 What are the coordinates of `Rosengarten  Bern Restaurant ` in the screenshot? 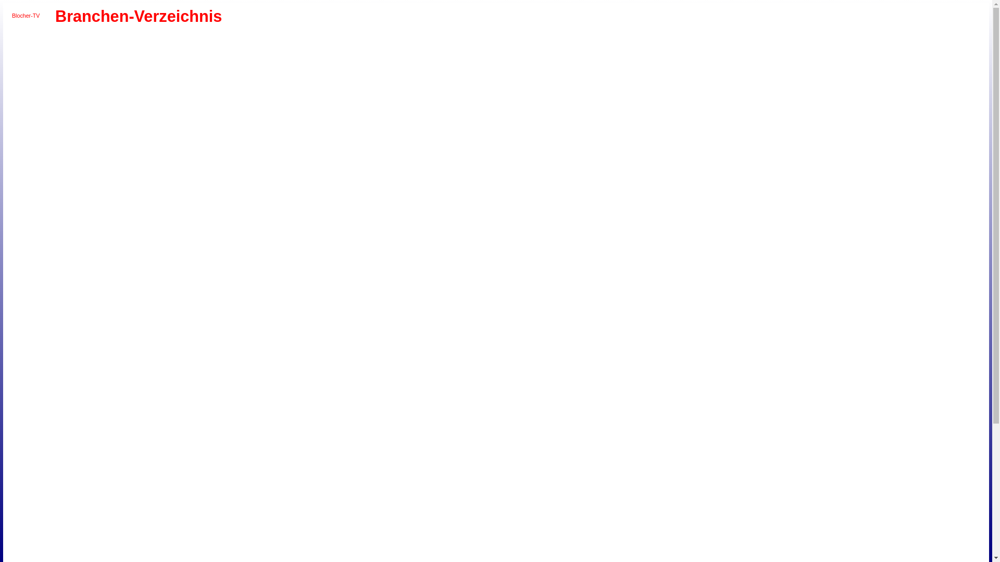 It's located at (365, 137).